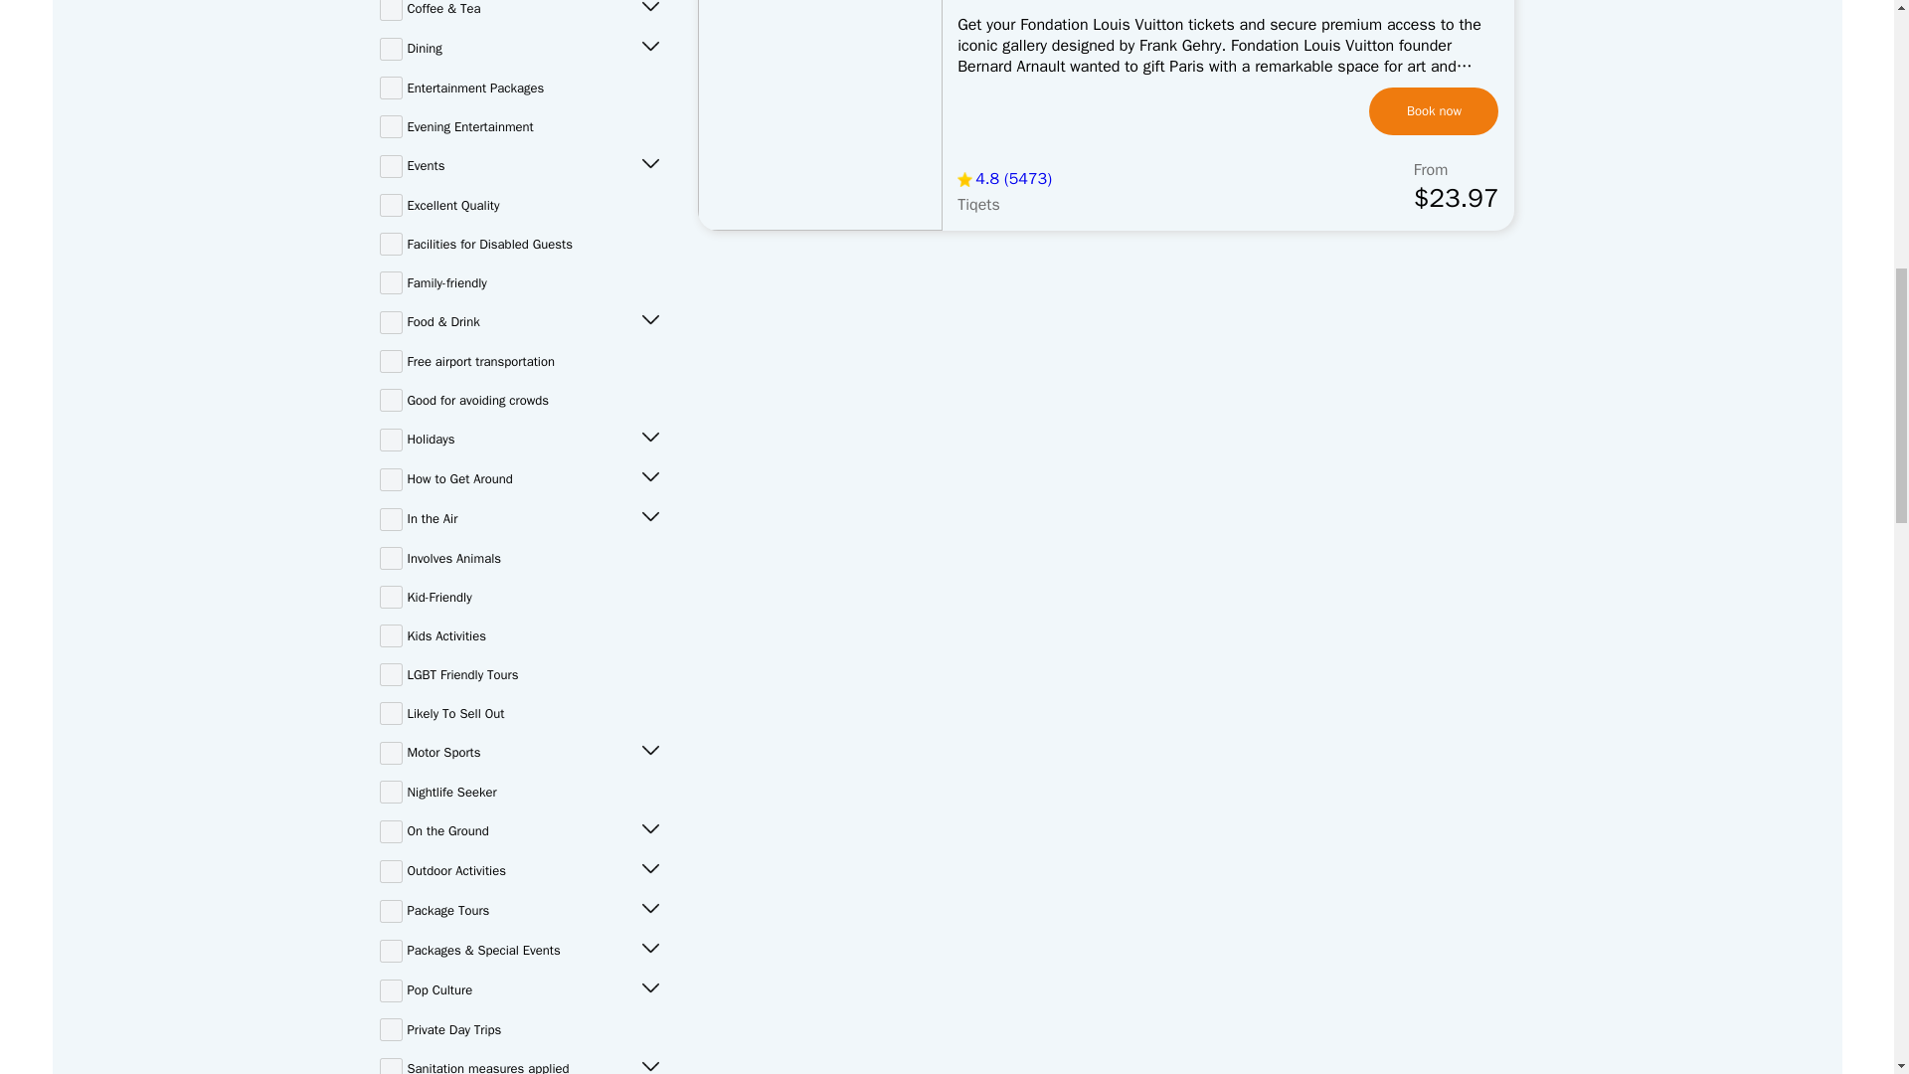  I want to click on on, so click(392, 88).